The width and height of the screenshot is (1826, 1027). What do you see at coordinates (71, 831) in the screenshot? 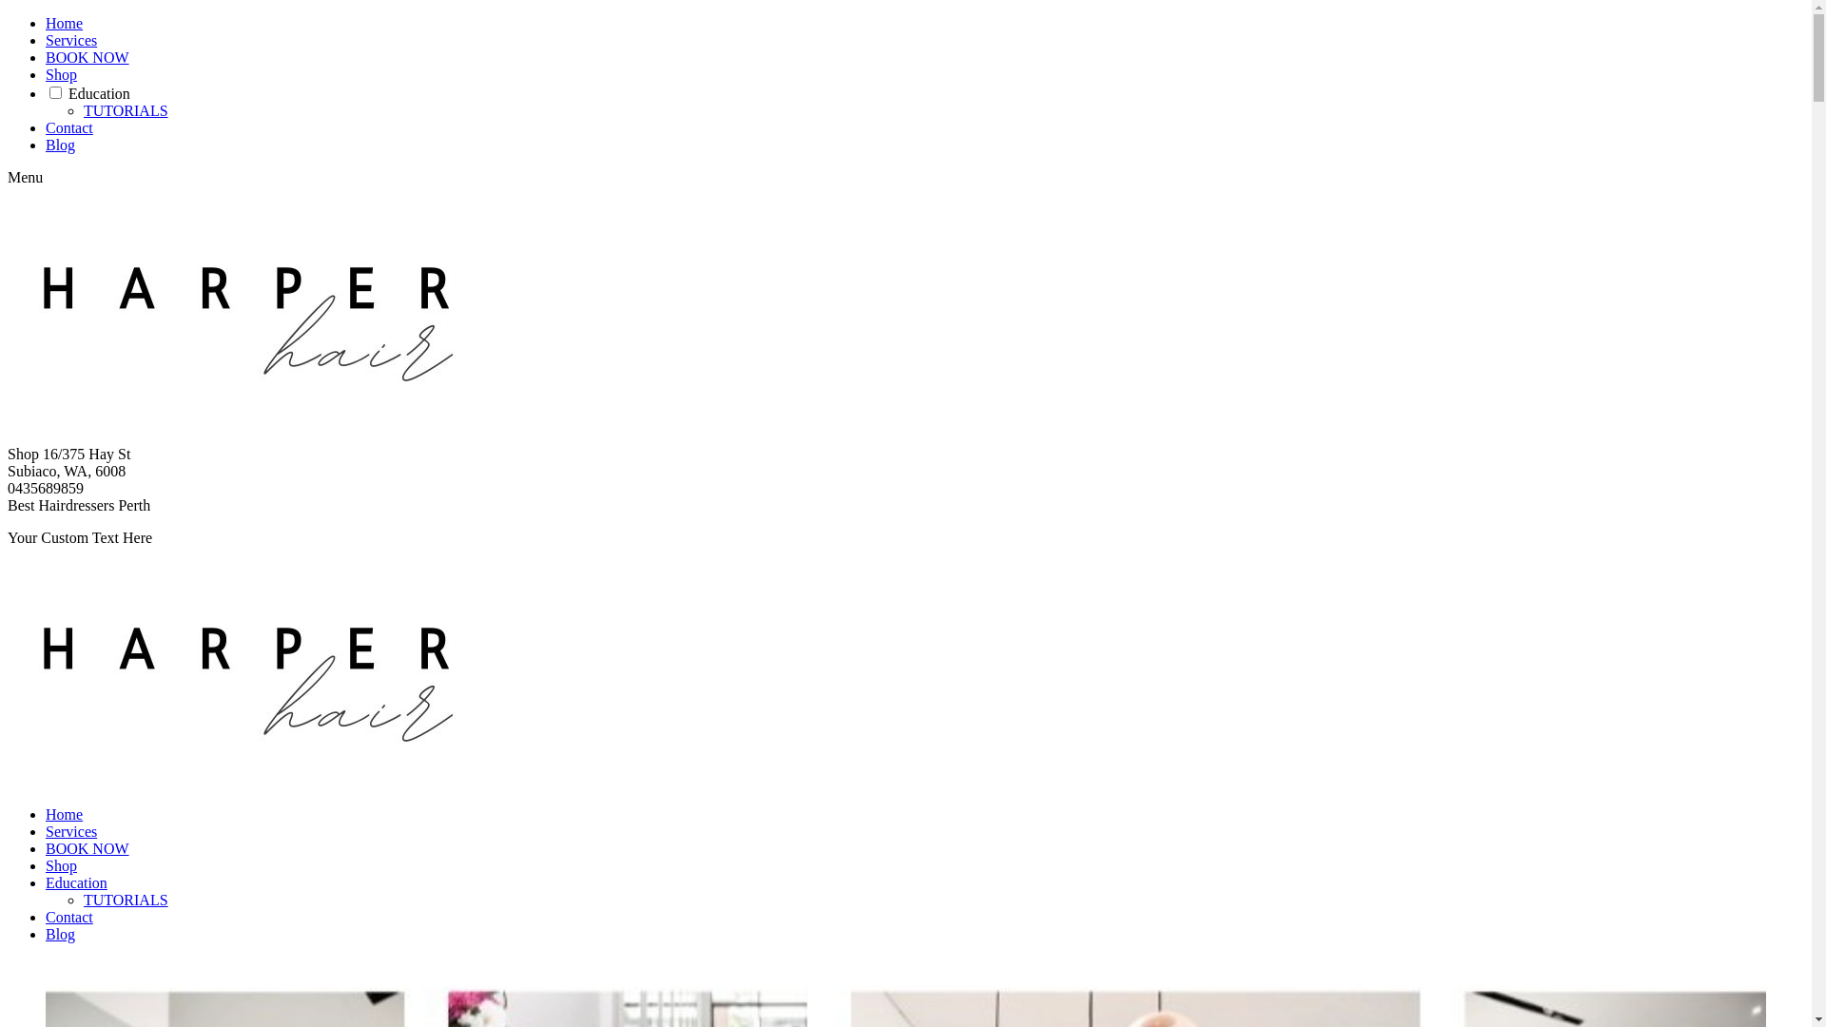
I see `Services` at bounding box center [71, 831].